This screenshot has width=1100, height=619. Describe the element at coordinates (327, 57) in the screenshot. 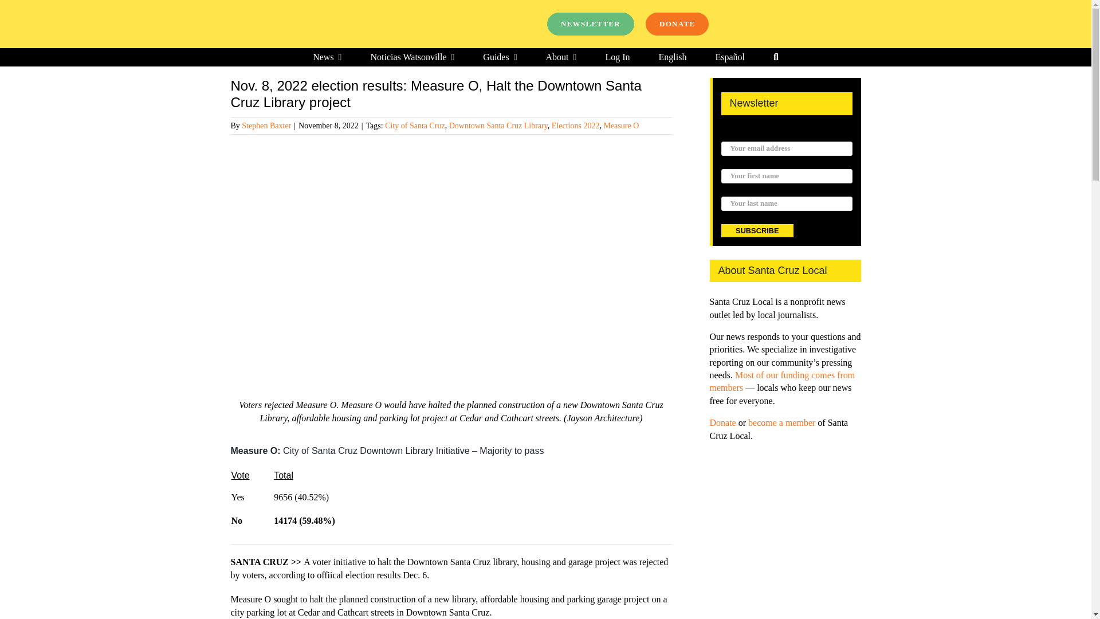

I see `News` at that location.